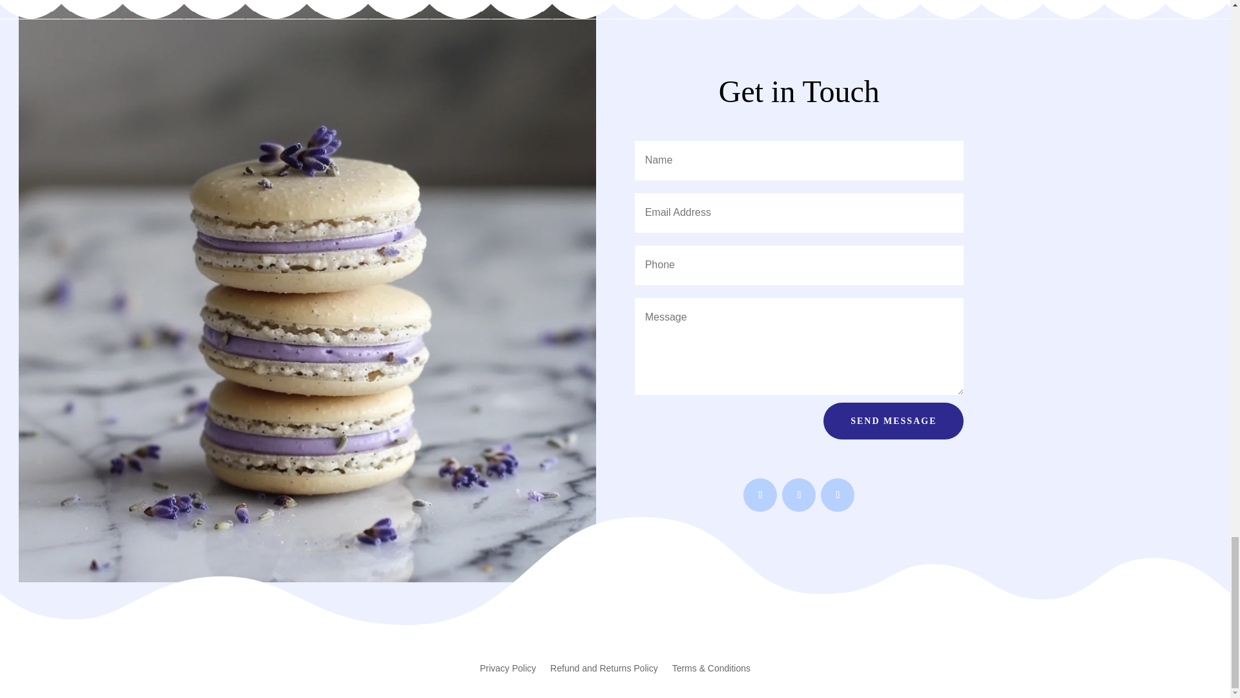  I want to click on Follow on Facebook, so click(759, 494).